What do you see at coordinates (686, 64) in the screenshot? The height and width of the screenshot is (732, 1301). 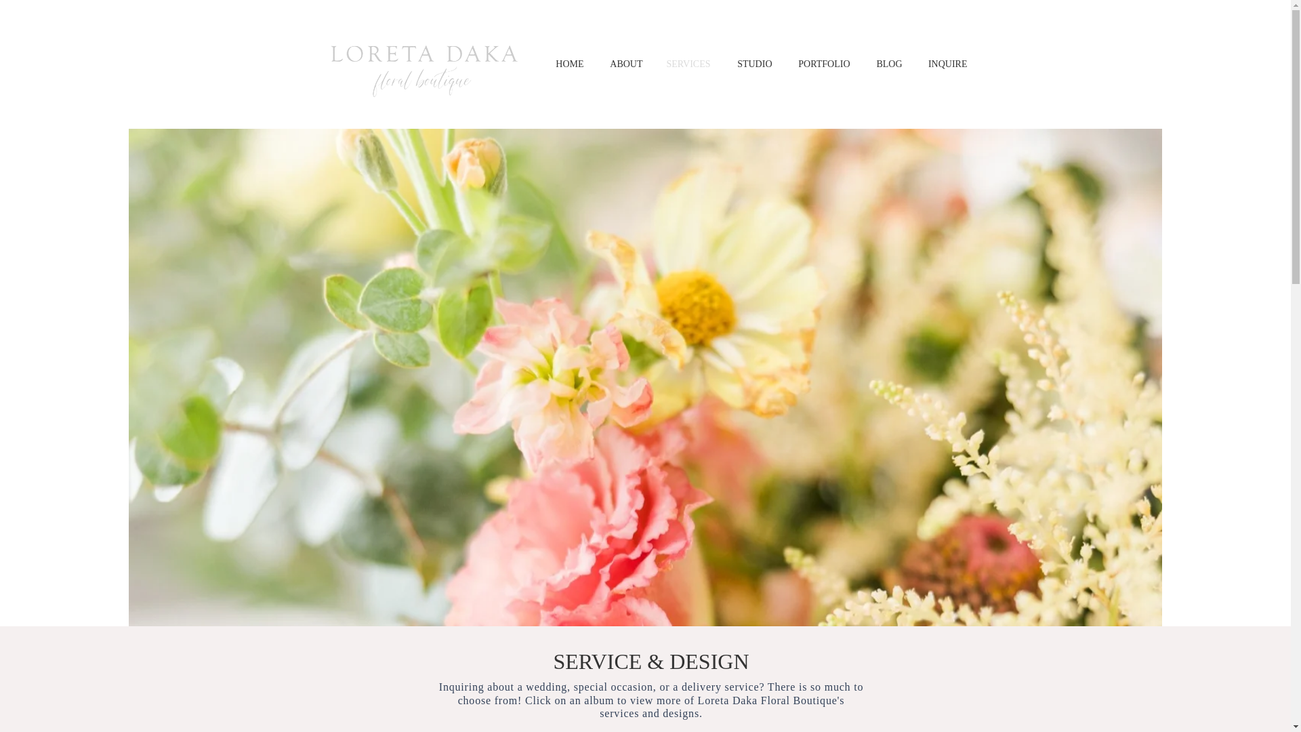 I see `SERVICES` at bounding box center [686, 64].